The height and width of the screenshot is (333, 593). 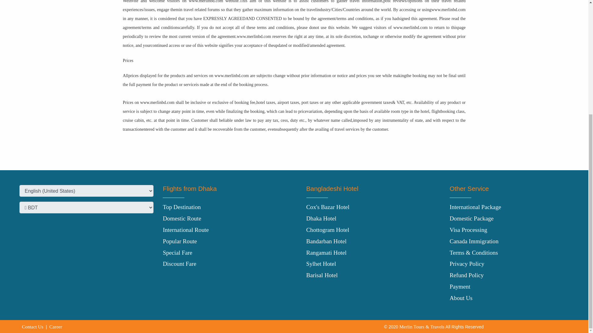 What do you see at coordinates (460, 286) in the screenshot?
I see `Payment` at bounding box center [460, 286].